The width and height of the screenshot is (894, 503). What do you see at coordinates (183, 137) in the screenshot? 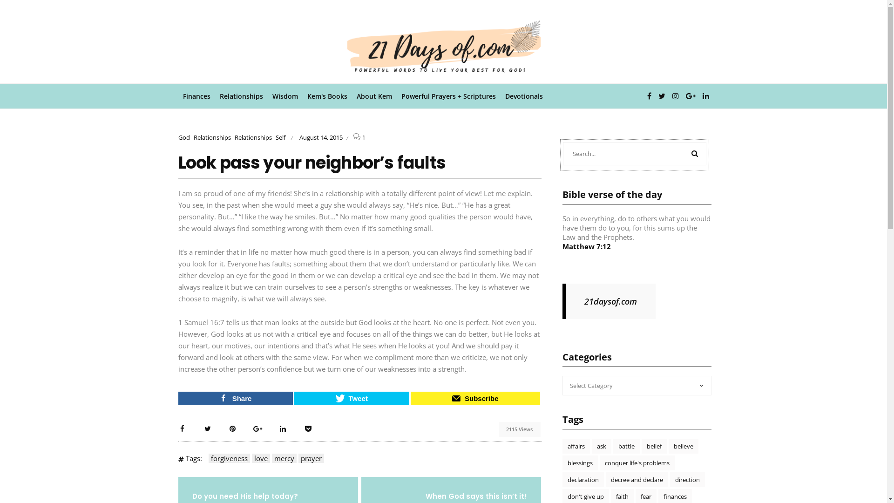
I see `God` at bounding box center [183, 137].